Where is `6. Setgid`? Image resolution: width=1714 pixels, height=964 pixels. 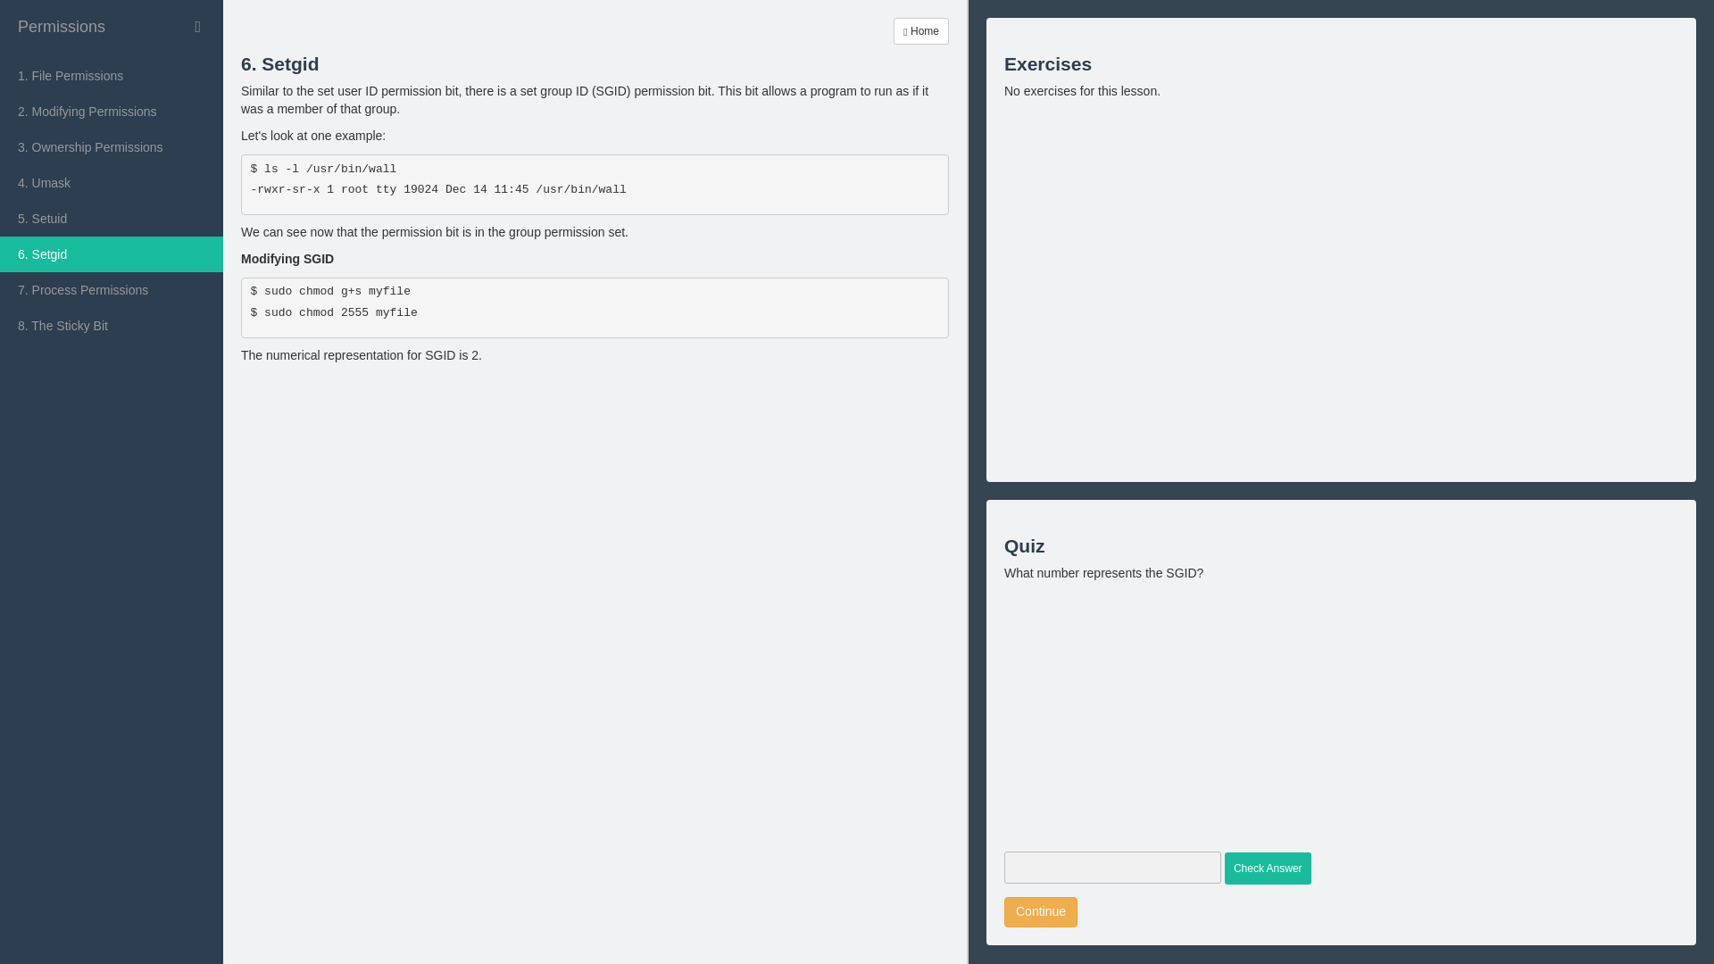
6. Setgid is located at coordinates (111, 253).